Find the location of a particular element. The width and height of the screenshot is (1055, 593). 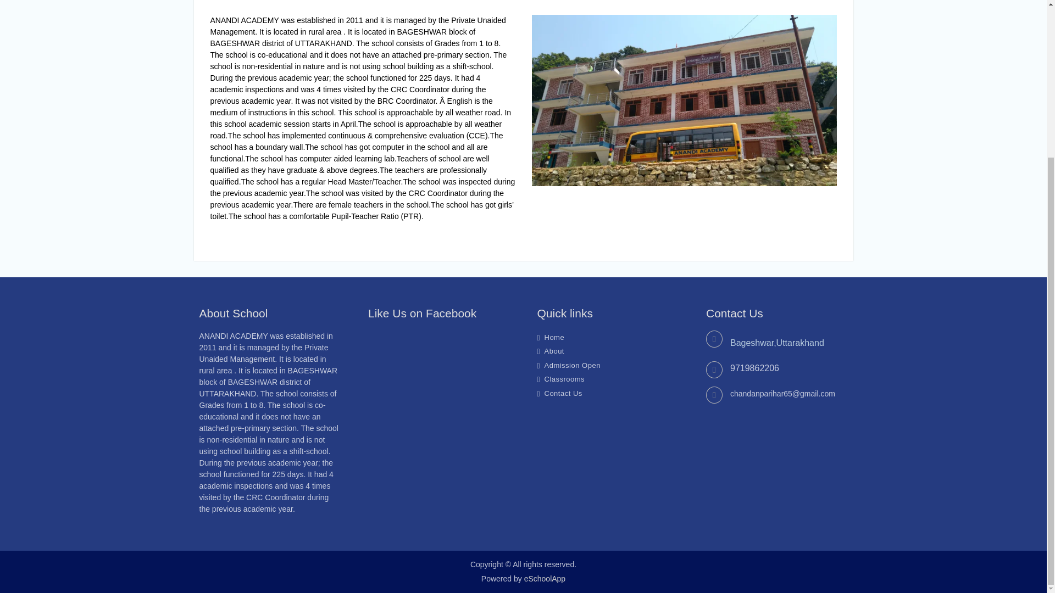

About is located at coordinates (554, 350).